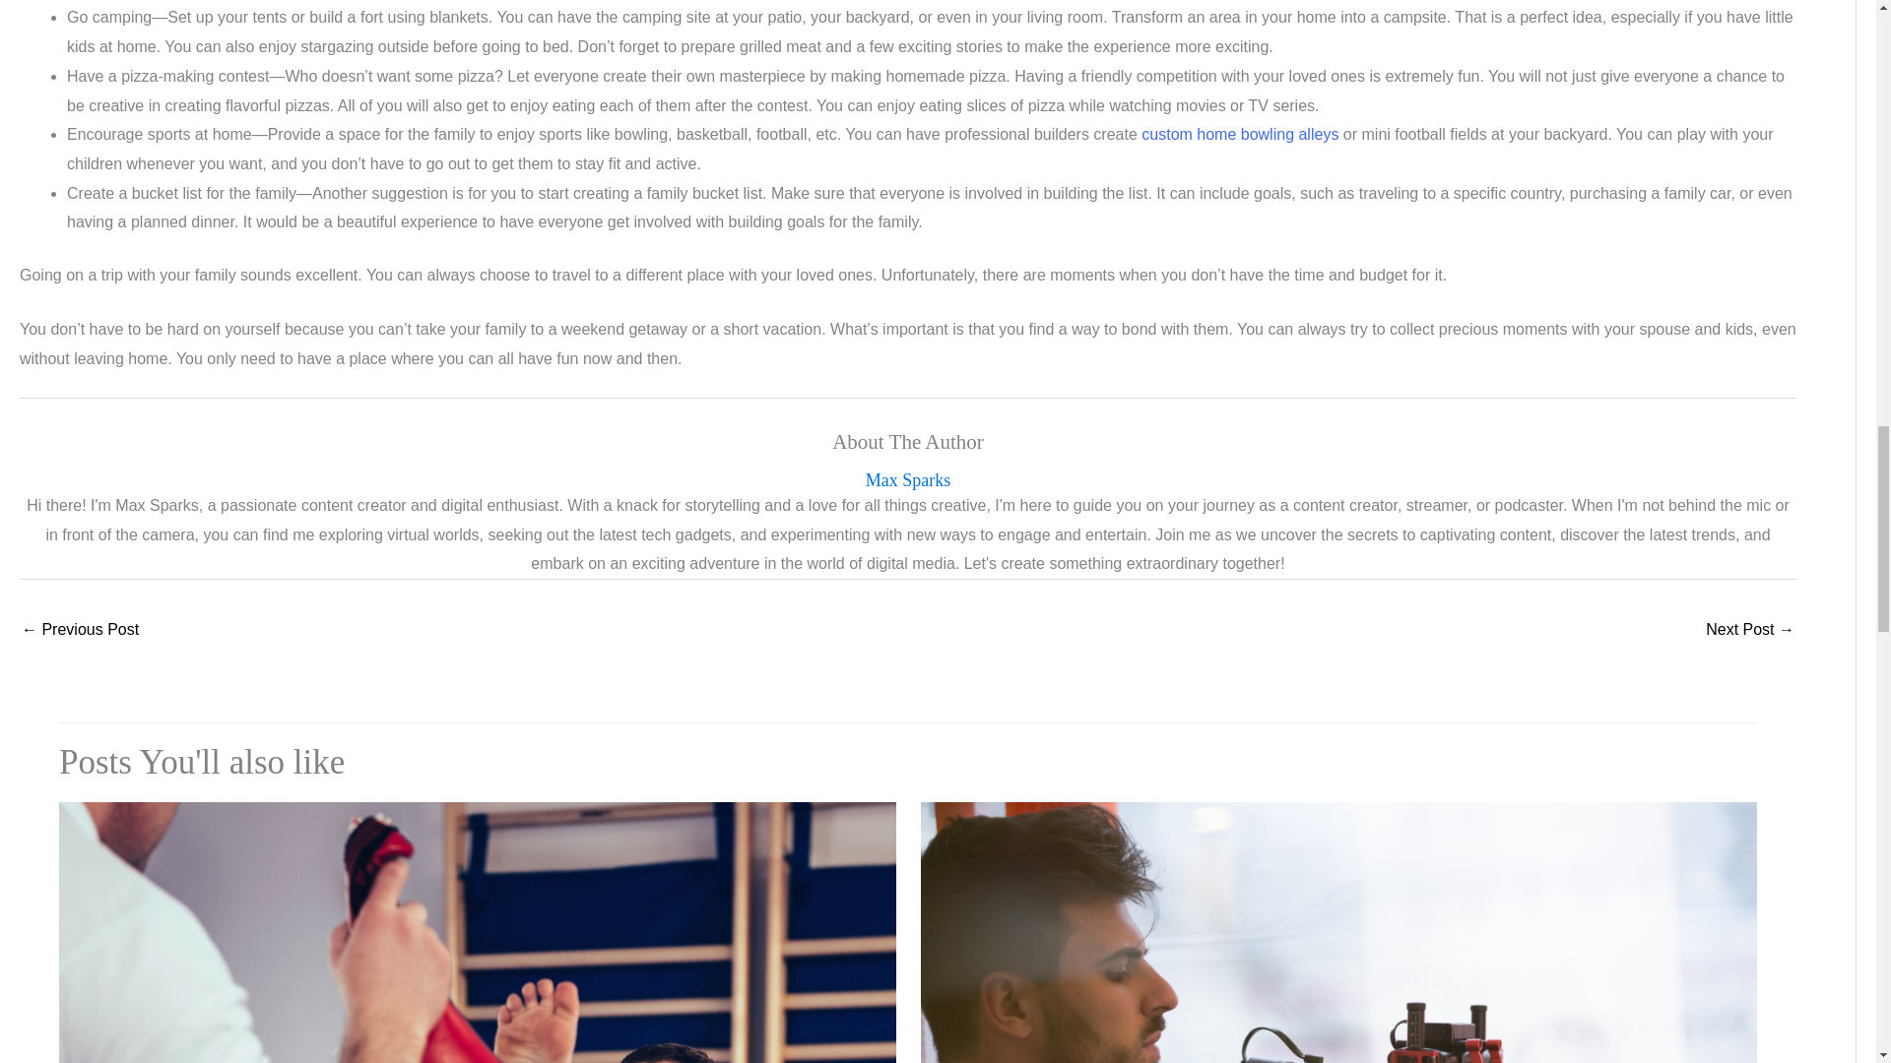 This screenshot has height=1063, width=1891. What do you see at coordinates (79, 631) in the screenshot?
I see `Five Easy Ways to Get a Good-Value Mortgage Rate` at bounding box center [79, 631].